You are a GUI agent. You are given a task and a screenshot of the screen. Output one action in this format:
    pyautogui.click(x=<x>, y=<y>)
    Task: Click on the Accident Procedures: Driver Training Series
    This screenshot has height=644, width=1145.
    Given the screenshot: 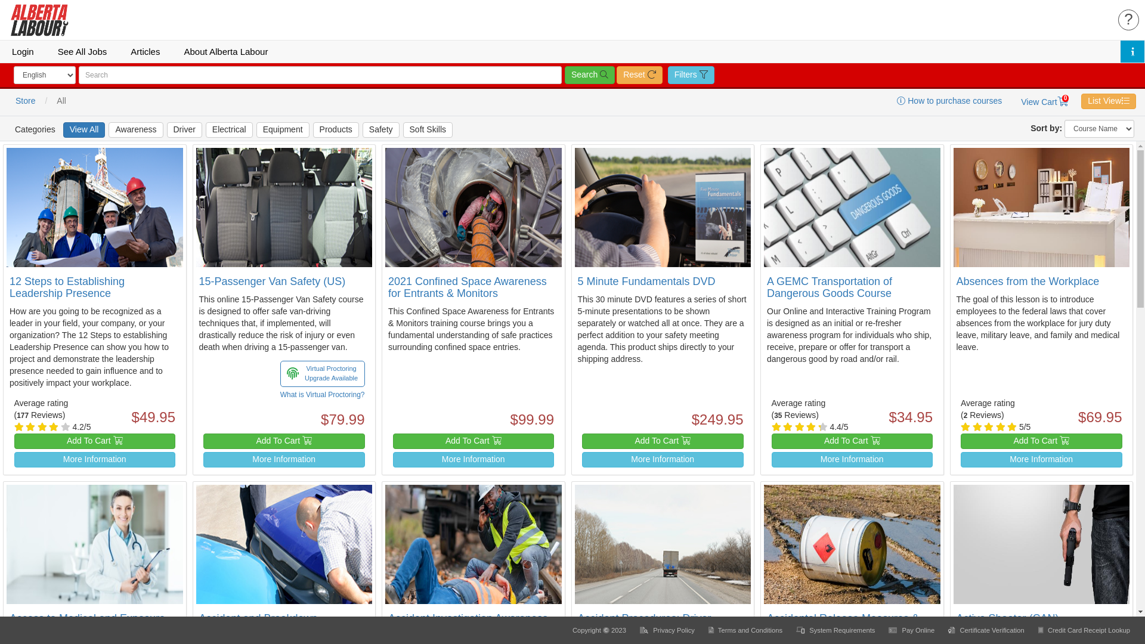 What is the action you would take?
    pyautogui.click(x=644, y=624)
    